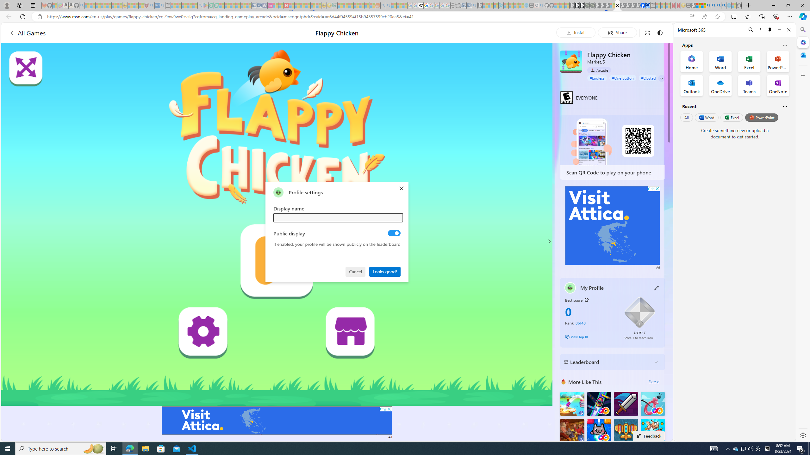  What do you see at coordinates (356, 5) in the screenshot?
I see `Expert Portfolios - Sleeping` at bounding box center [356, 5].